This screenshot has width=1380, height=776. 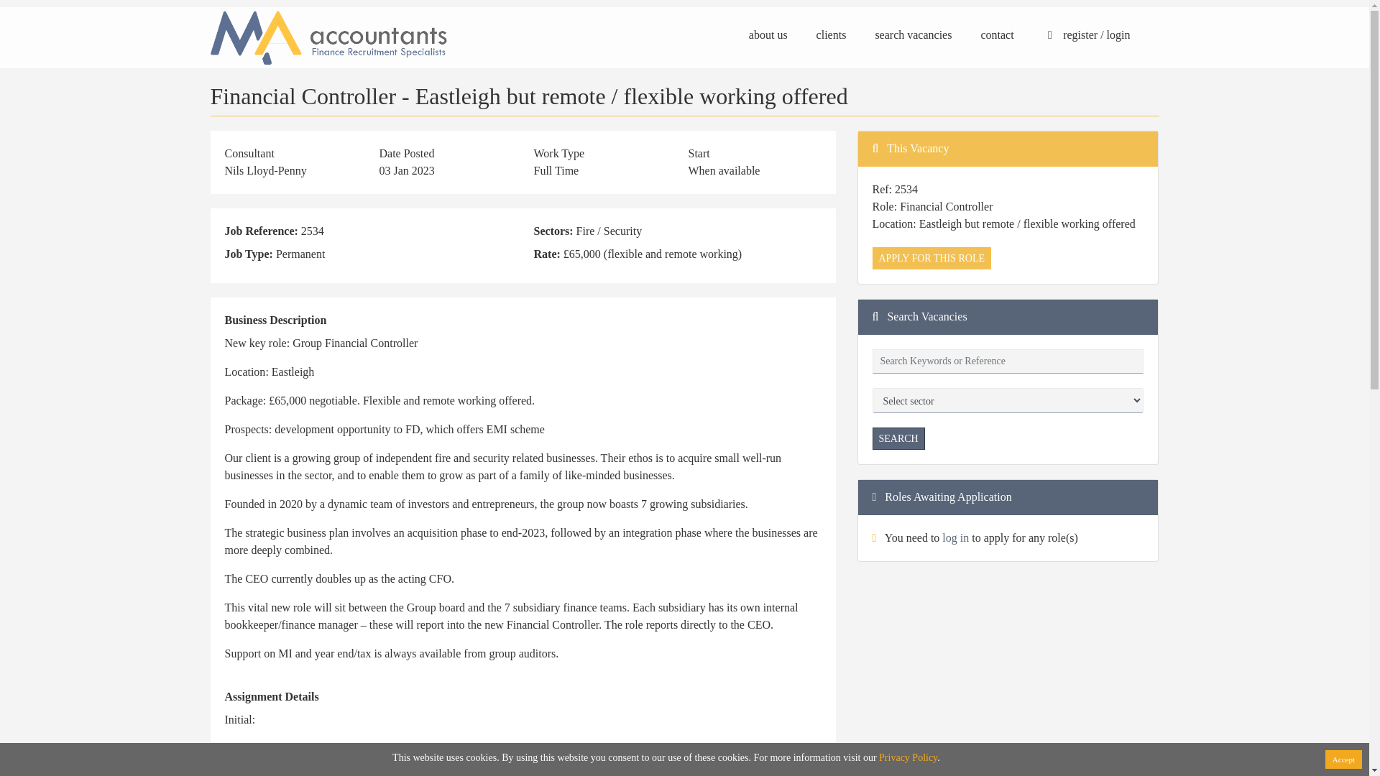 What do you see at coordinates (244, 651) in the screenshot?
I see `Website Terms` at bounding box center [244, 651].